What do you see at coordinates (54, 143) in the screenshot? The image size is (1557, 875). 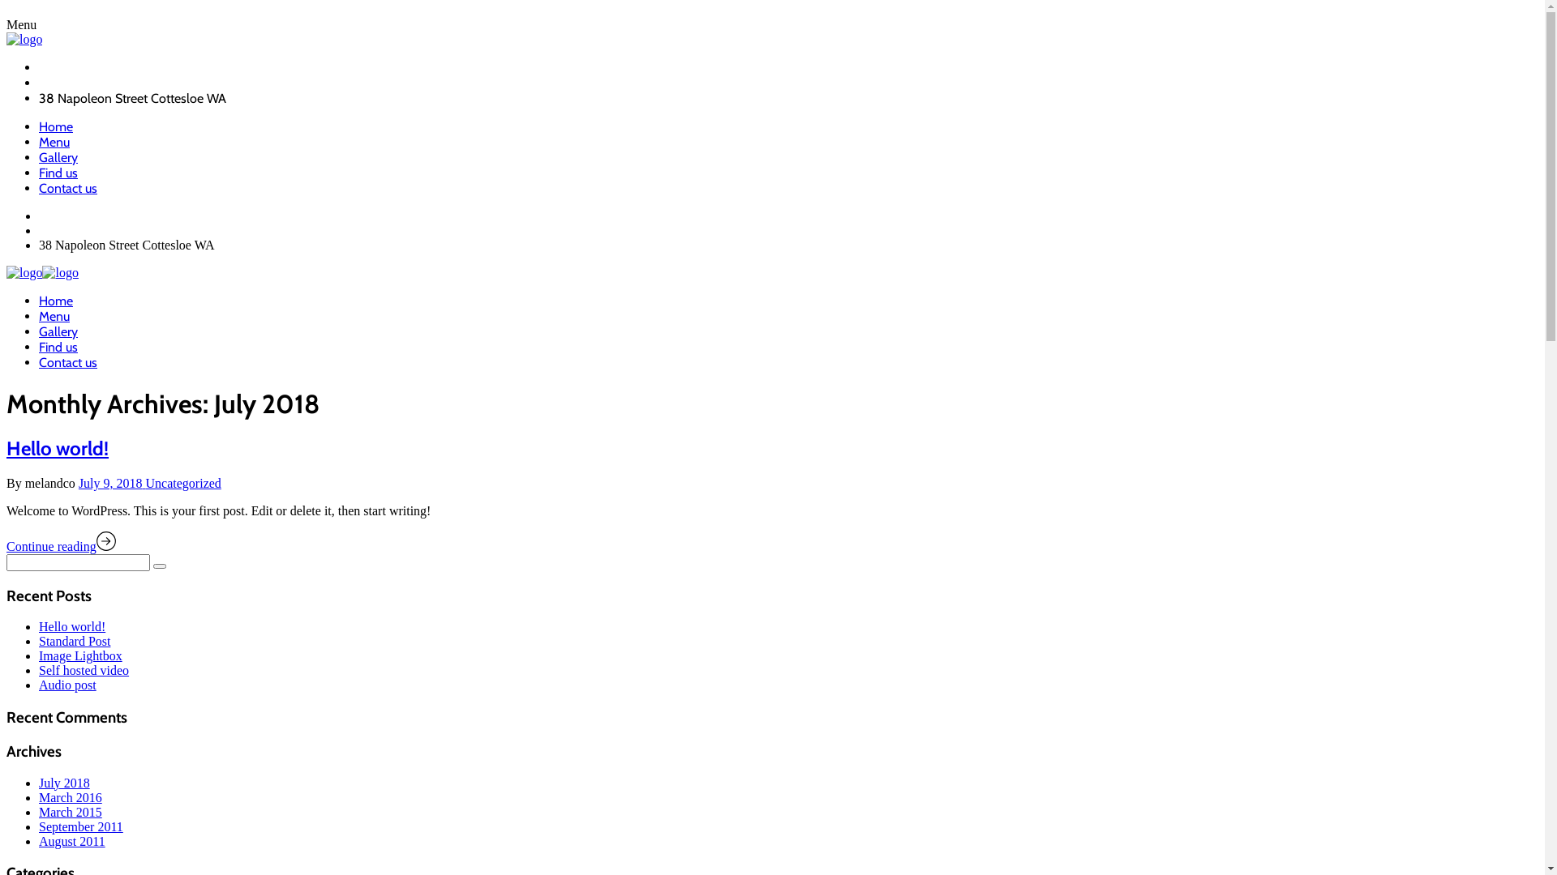 I see `Menu` at bounding box center [54, 143].